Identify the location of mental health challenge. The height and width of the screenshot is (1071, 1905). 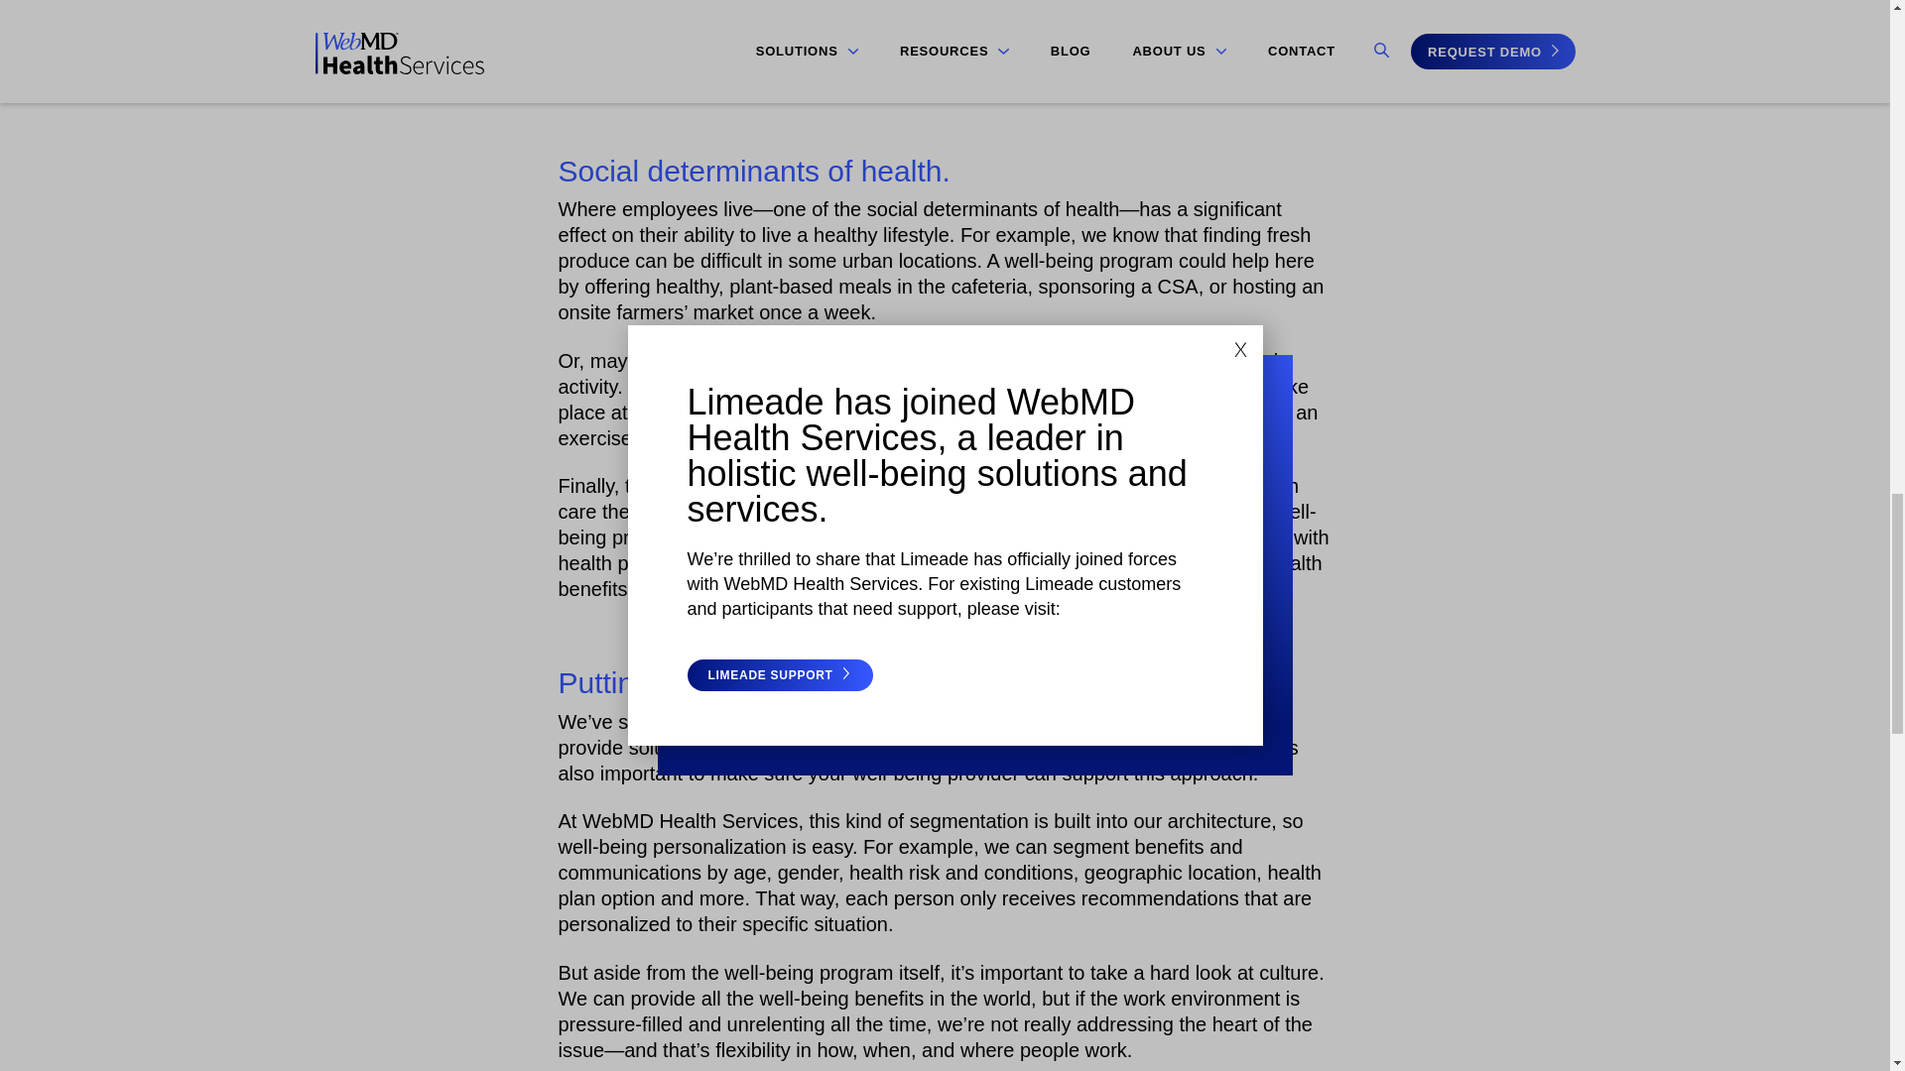
(796, 77).